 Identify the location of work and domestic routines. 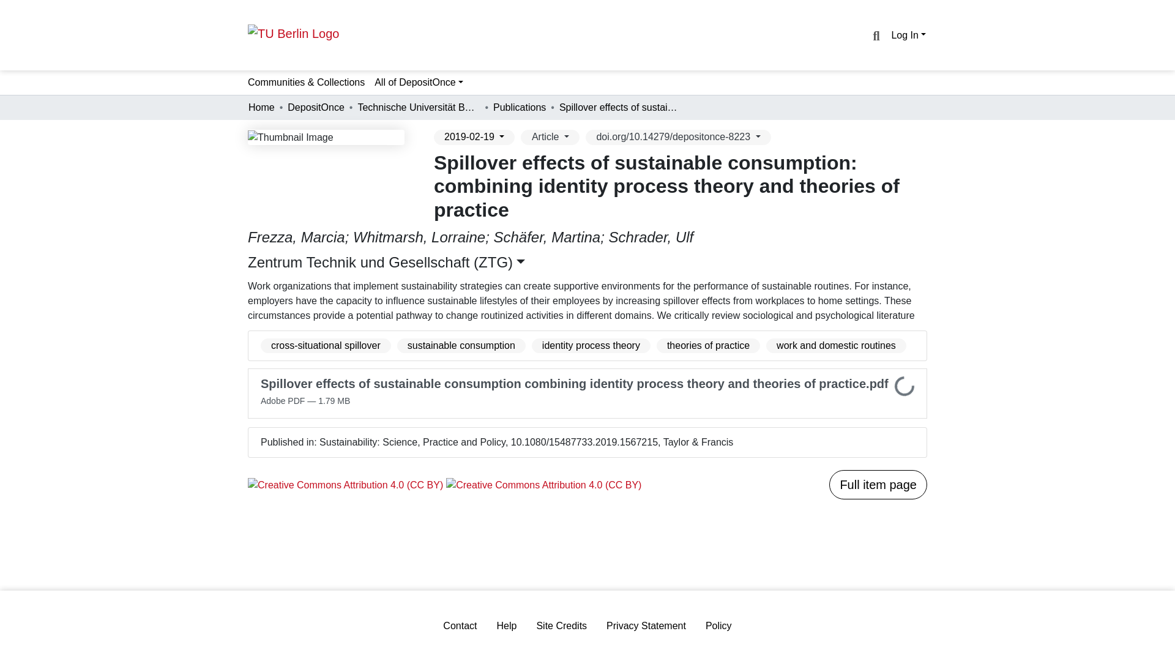
(836, 345).